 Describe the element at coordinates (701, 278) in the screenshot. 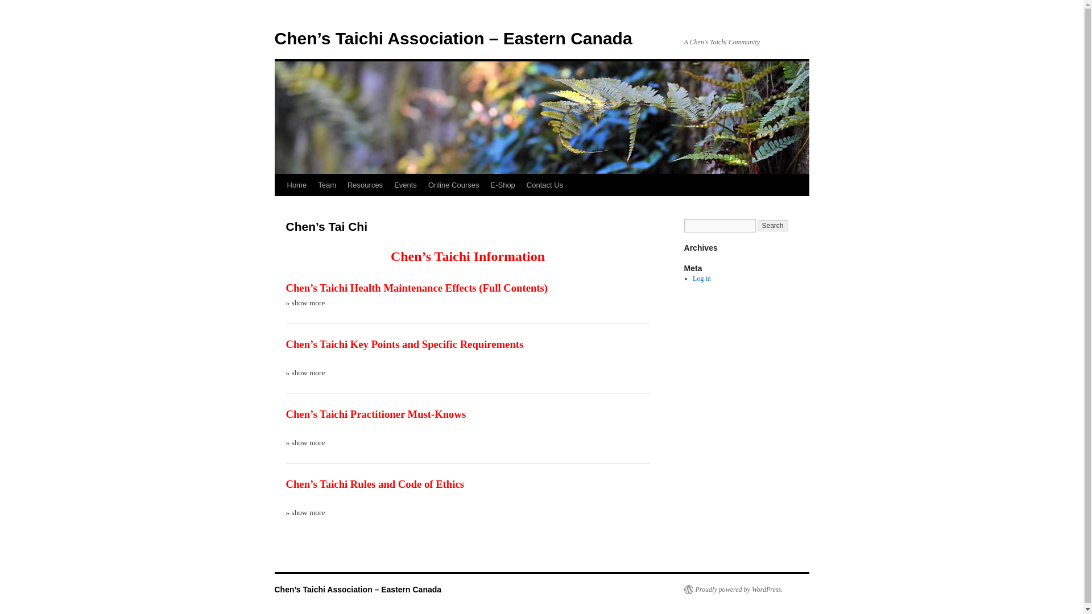

I see `Log in` at that location.